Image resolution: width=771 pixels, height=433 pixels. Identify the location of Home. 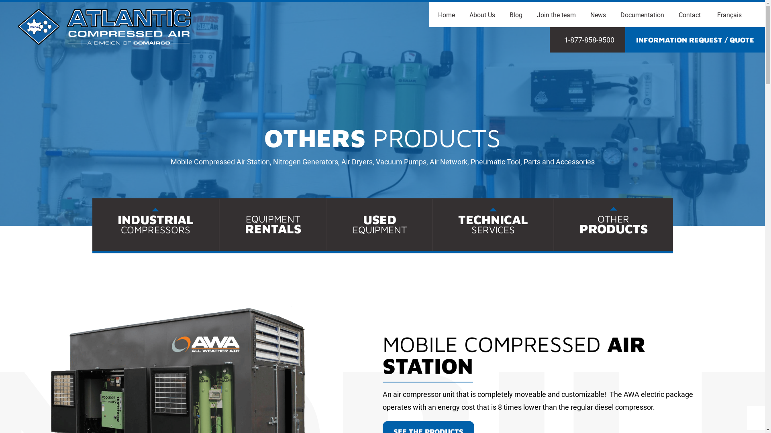
(447, 15).